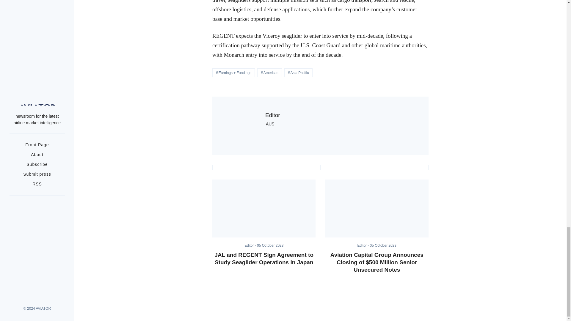 This screenshot has height=321, width=571. What do you see at coordinates (363, 245) in the screenshot?
I see `Editor -` at bounding box center [363, 245].